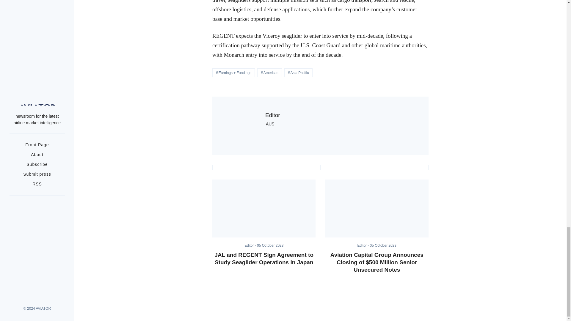 This screenshot has height=321, width=571. What do you see at coordinates (363, 245) in the screenshot?
I see `Editor -` at bounding box center [363, 245].